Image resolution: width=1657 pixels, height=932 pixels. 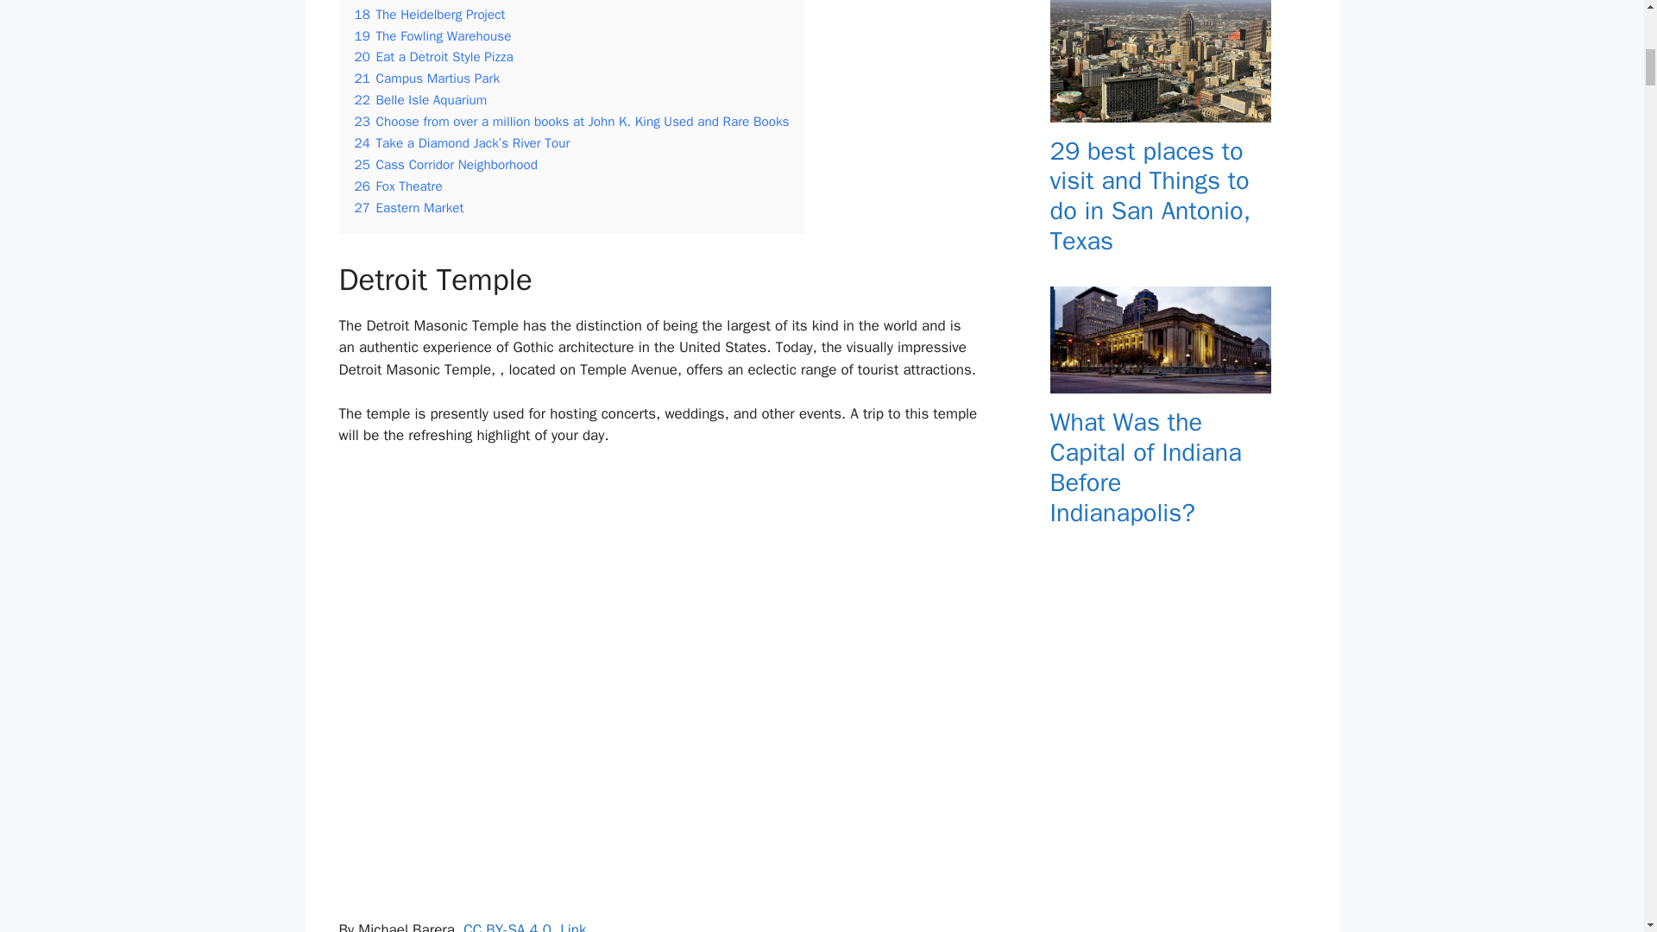 What do you see at coordinates (426, 79) in the screenshot?
I see `21 Campus Martius Park` at bounding box center [426, 79].